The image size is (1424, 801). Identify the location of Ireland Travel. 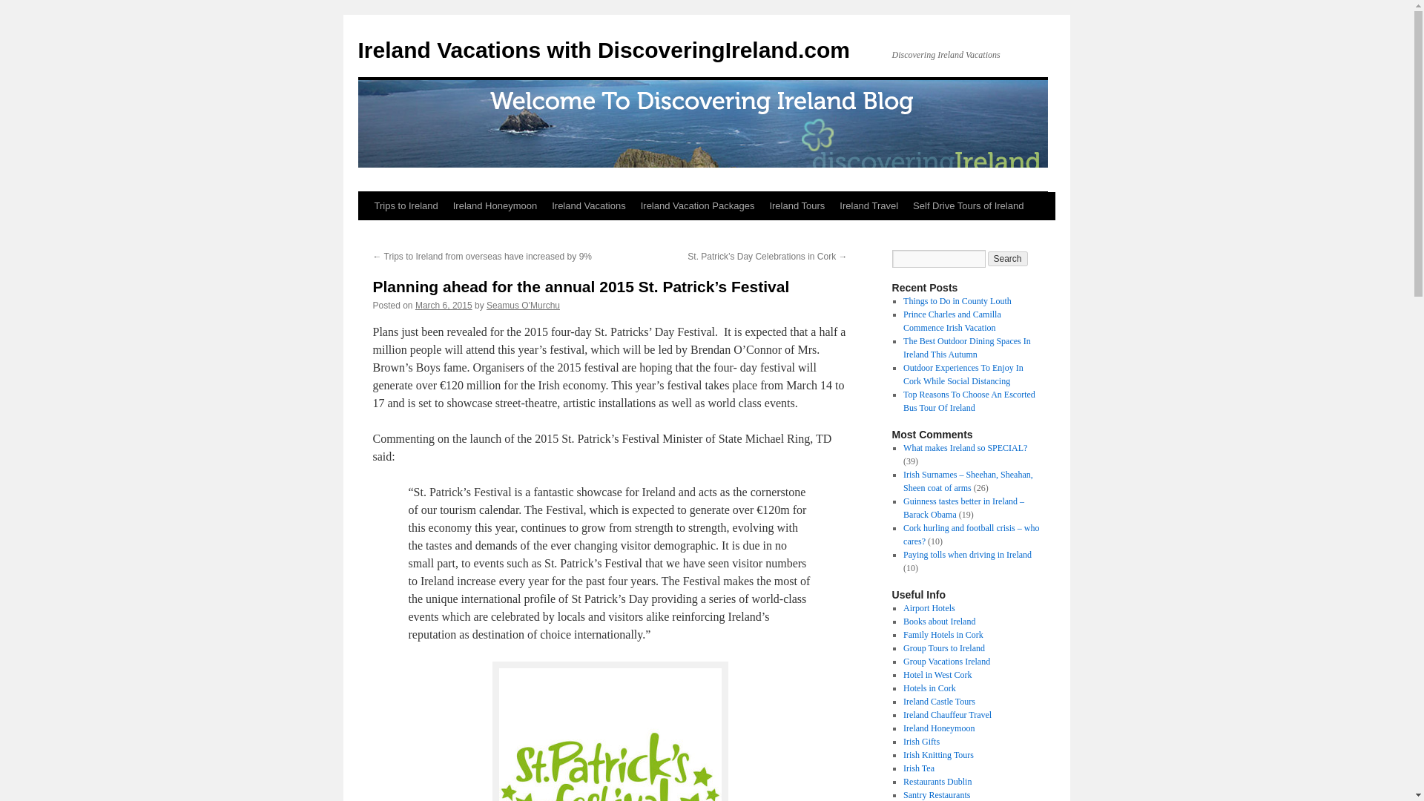
(868, 206).